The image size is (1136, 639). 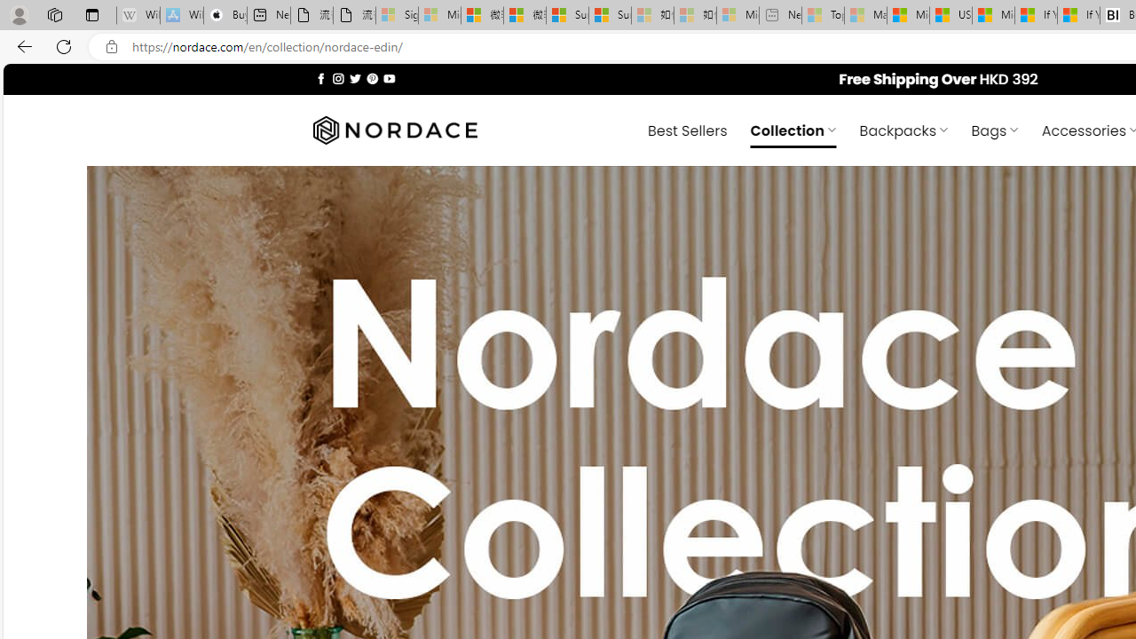 What do you see at coordinates (687, 130) in the screenshot?
I see ` Best Sellers` at bounding box center [687, 130].